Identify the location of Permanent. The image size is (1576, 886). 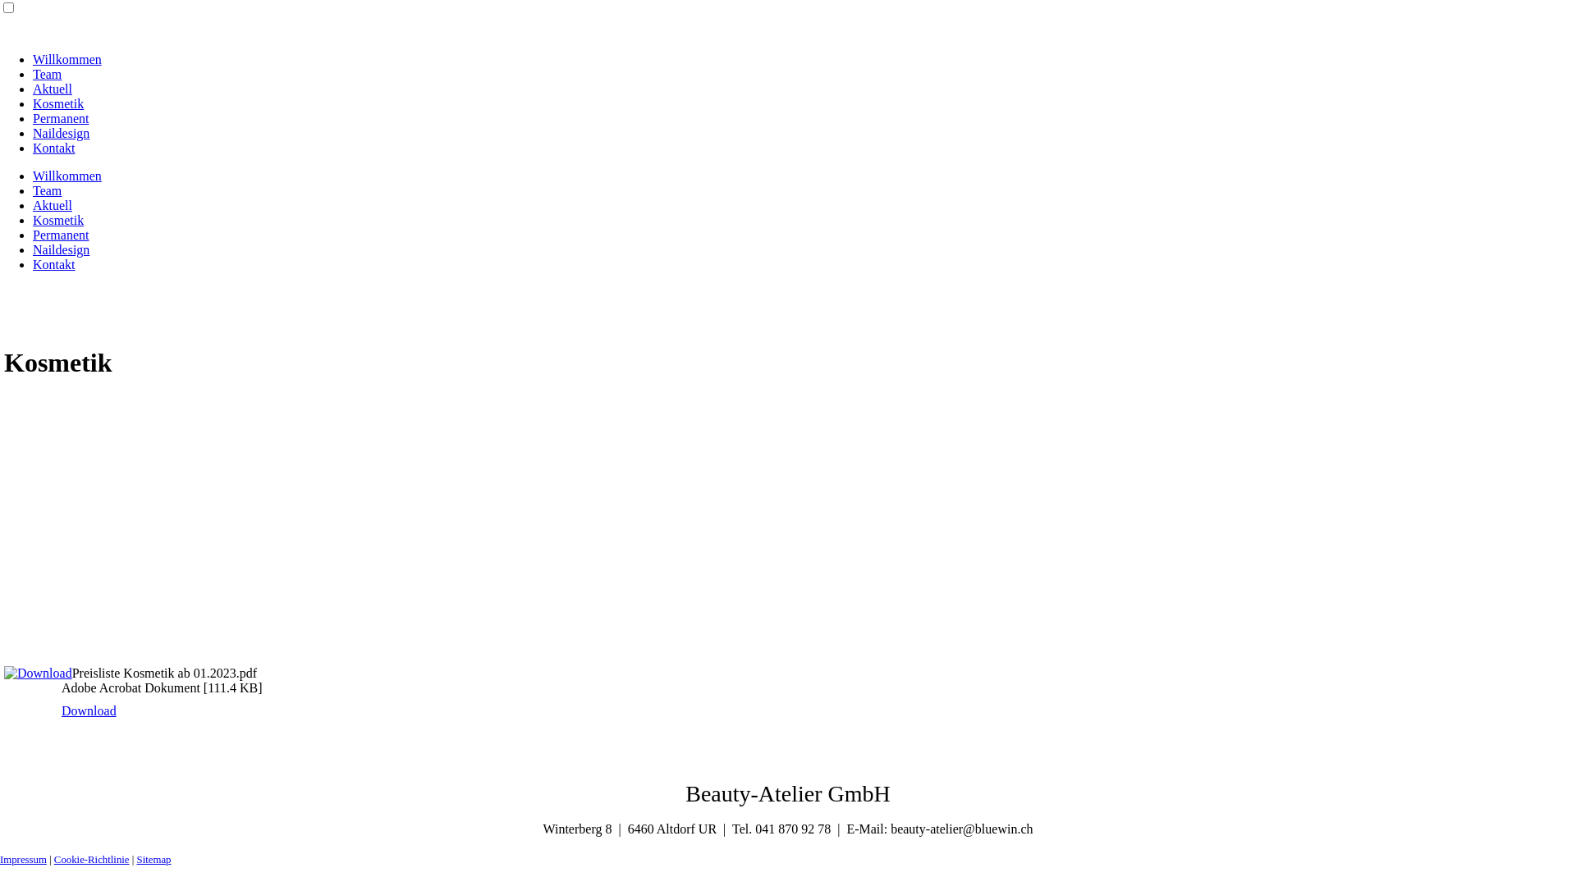
(61, 118).